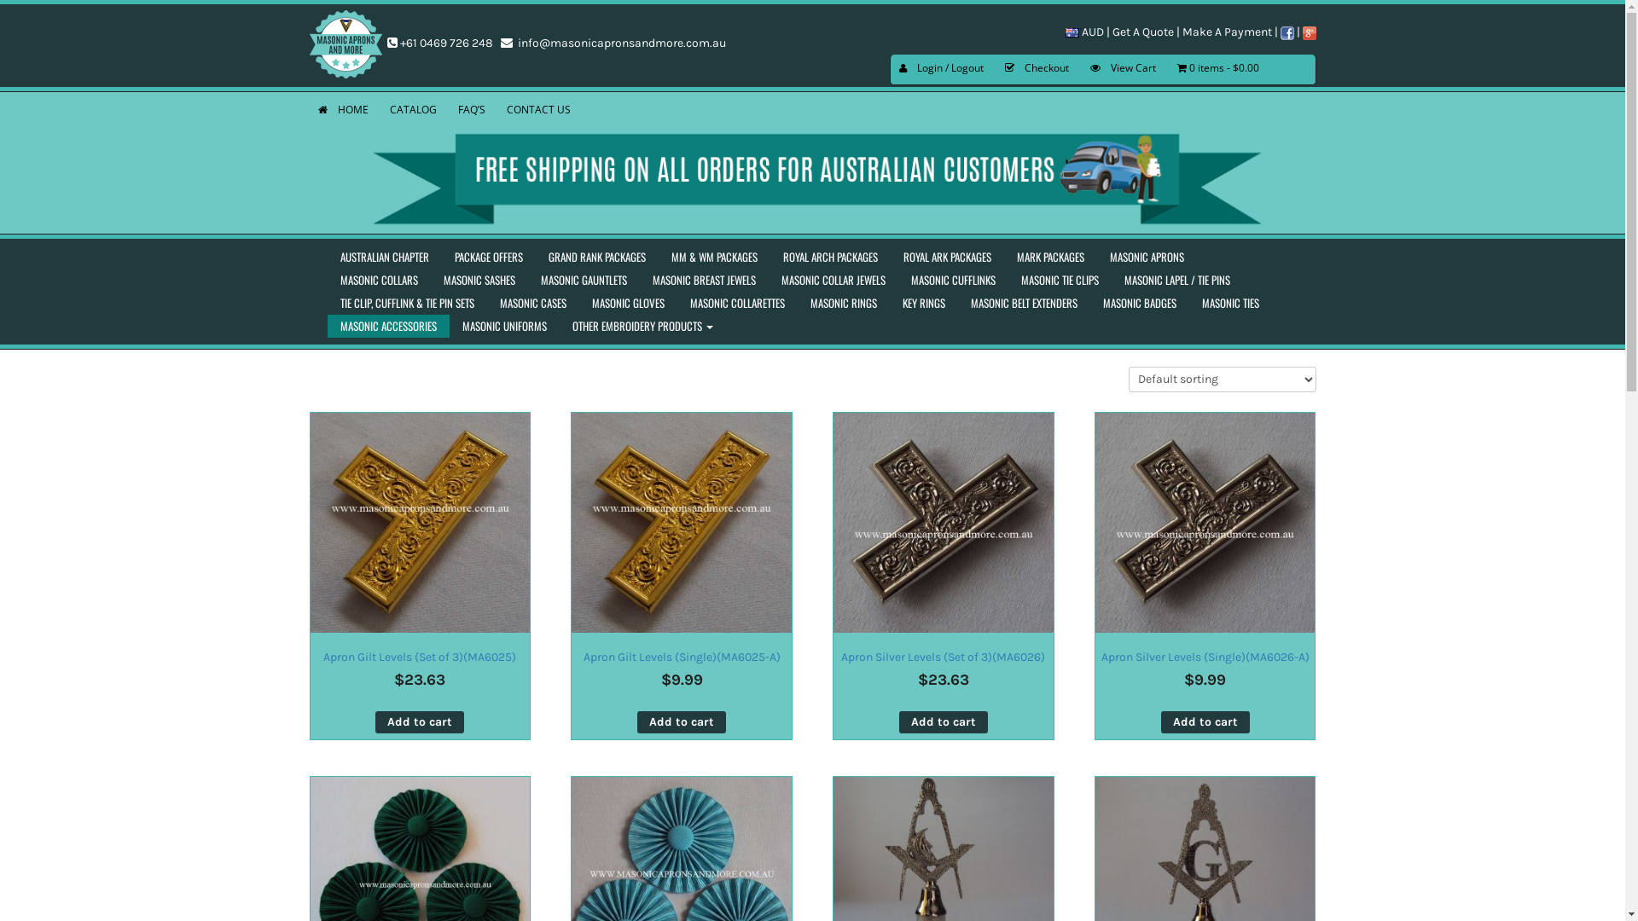  Describe the element at coordinates (584, 280) in the screenshot. I see `MASONIC GAUNTLETS` at that location.